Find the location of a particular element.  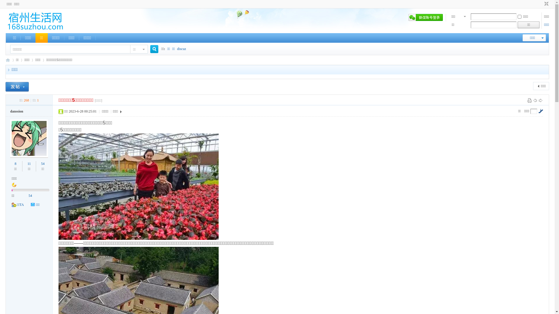

true is located at coordinates (152, 49).